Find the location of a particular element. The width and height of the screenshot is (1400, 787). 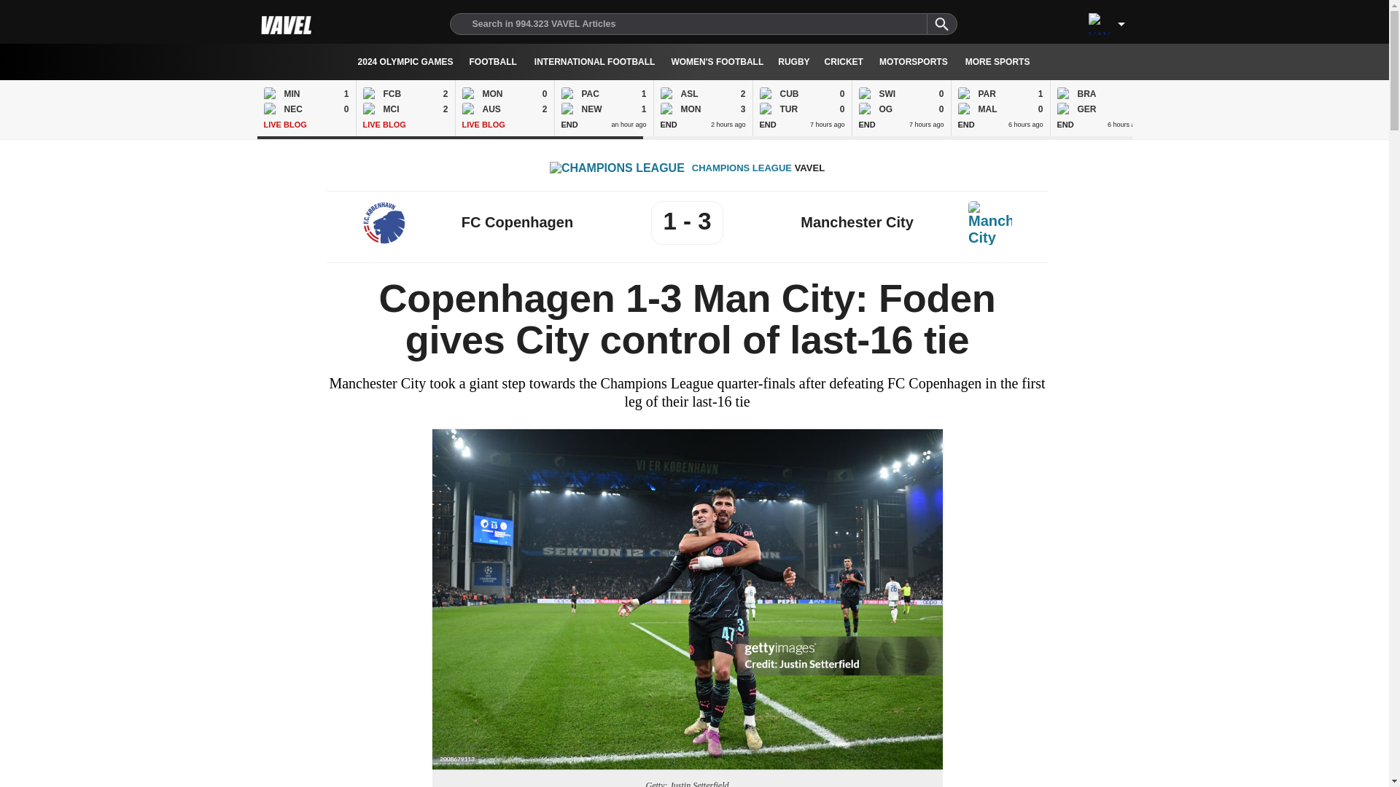

2024 OLYMPIC GAMES is located at coordinates (1199, 108).